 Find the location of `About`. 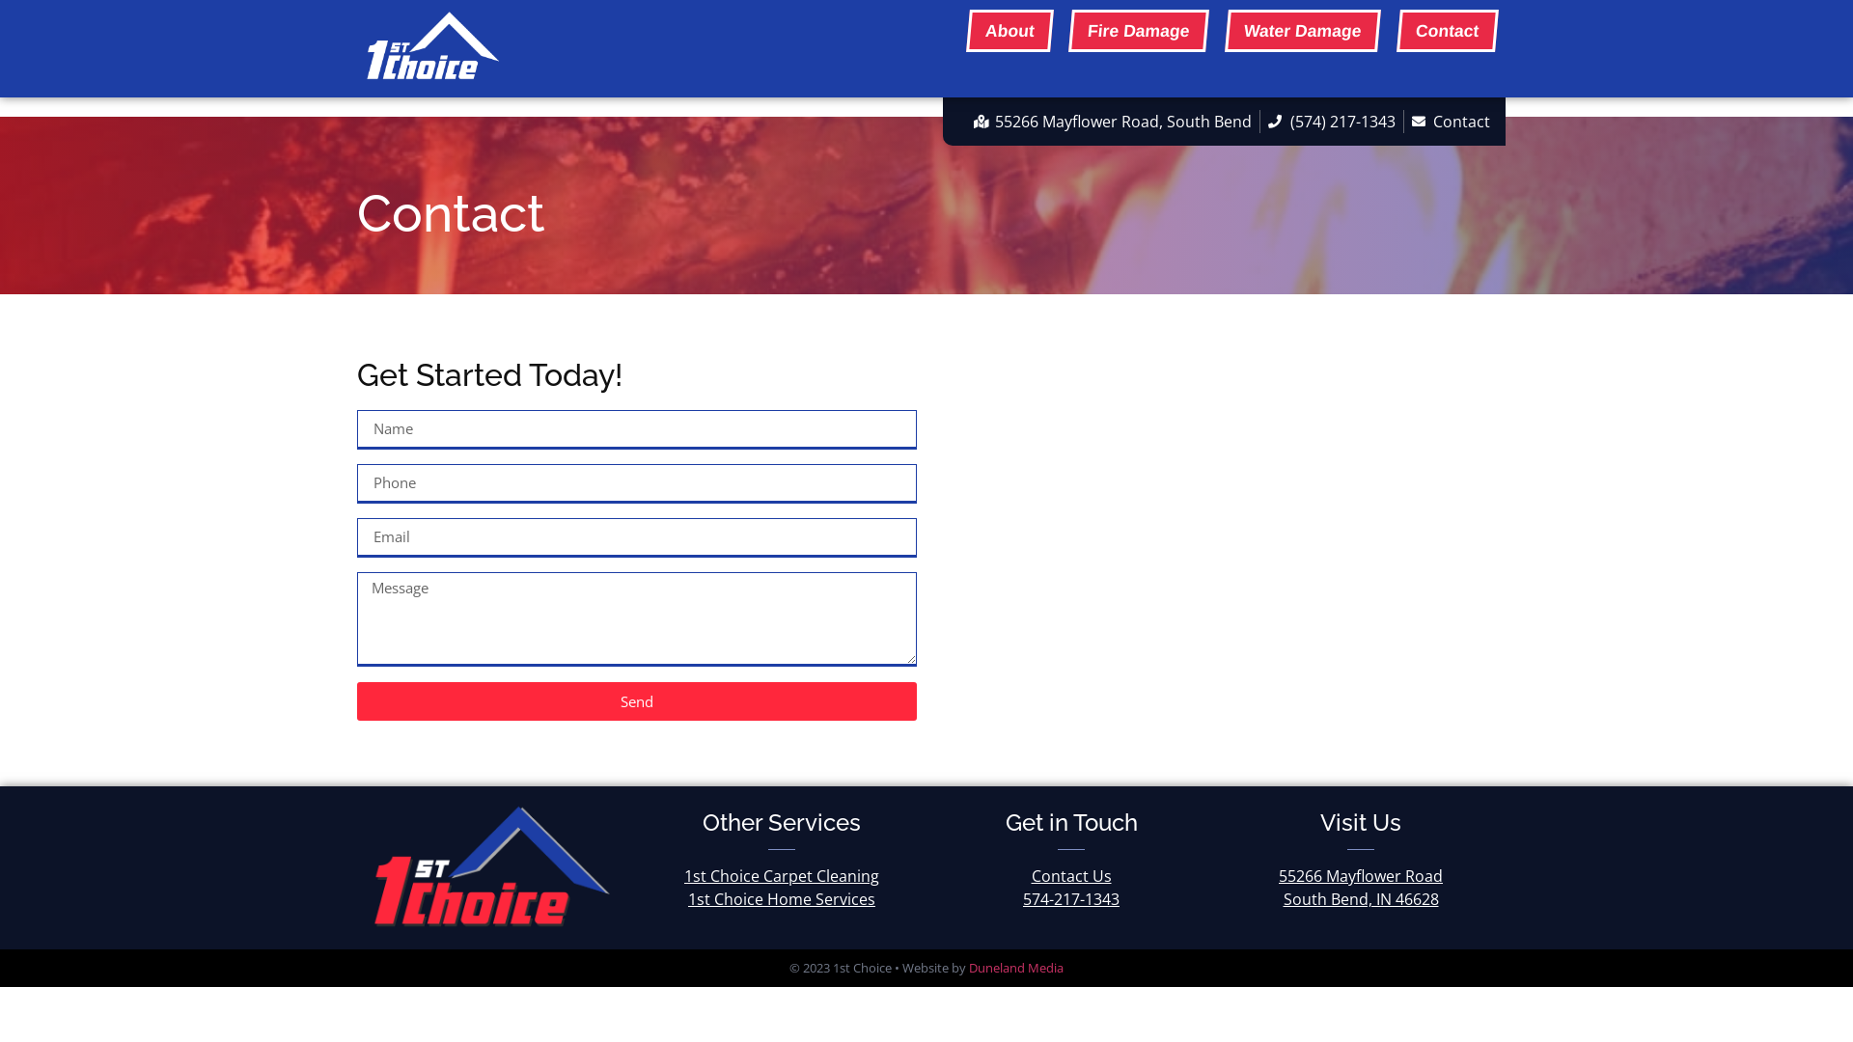

About is located at coordinates (1008, 31).